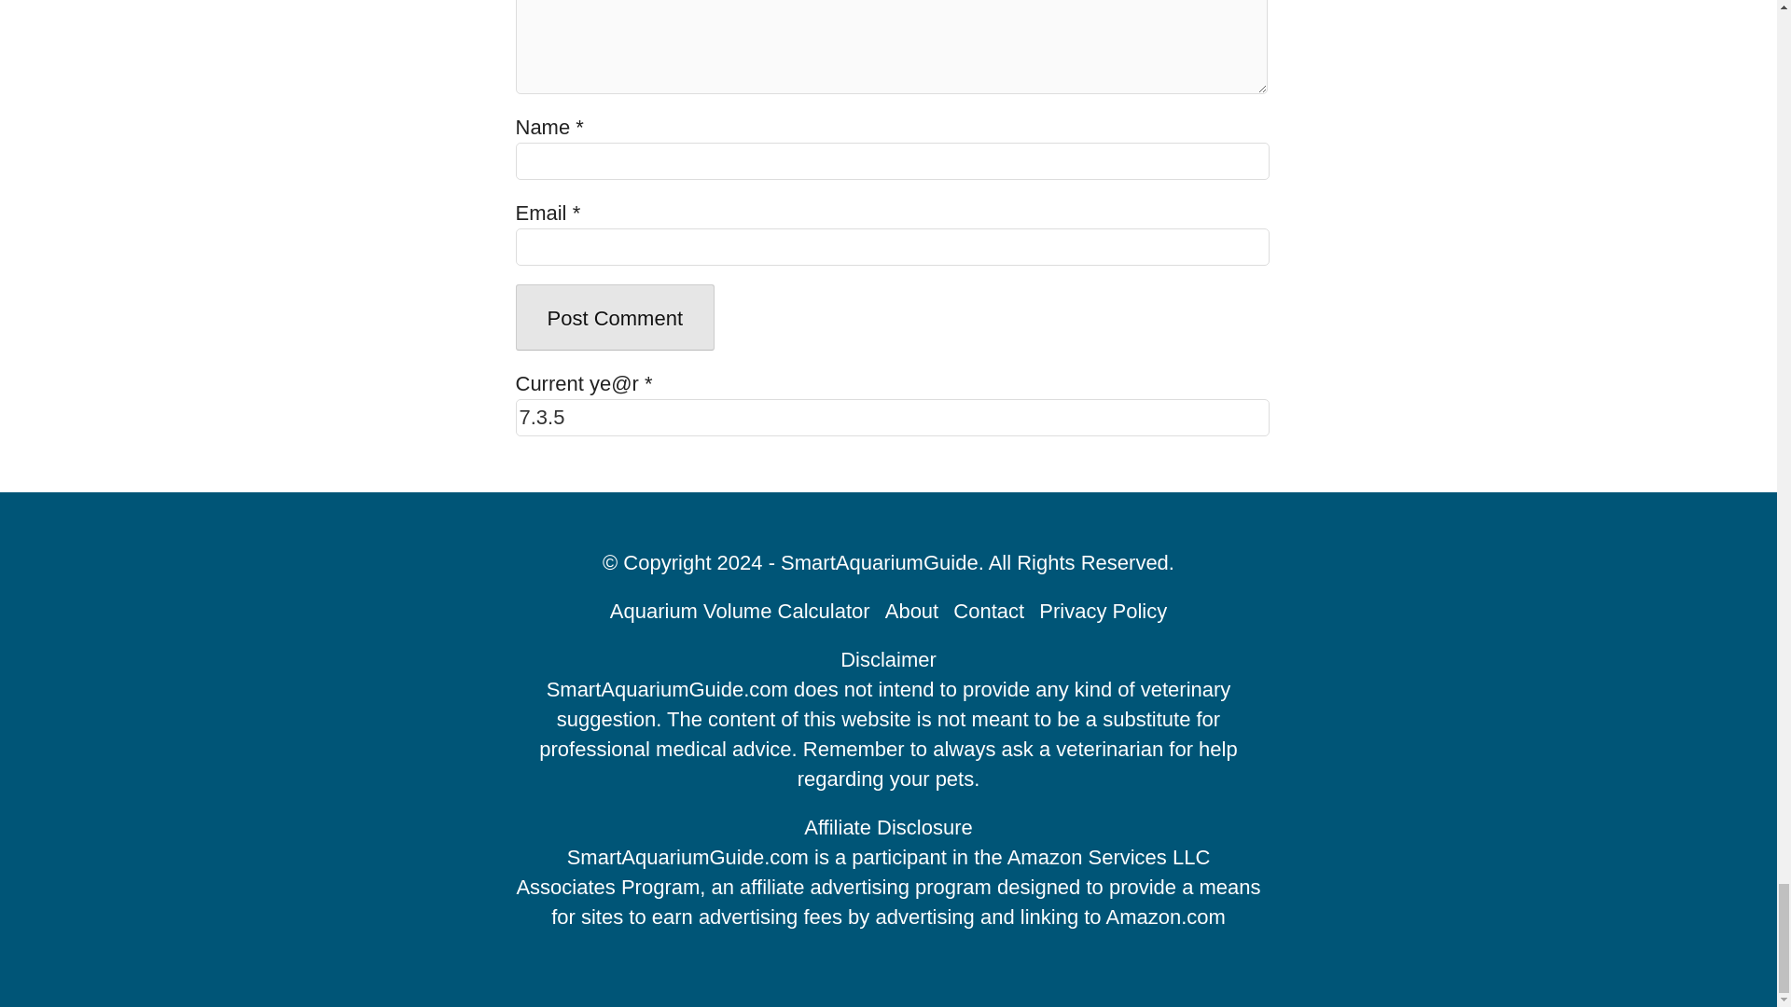  What do you see at coordinates (615, 317) in the screenshot?
I see `Post Comment` at bounding box center [615, 317].